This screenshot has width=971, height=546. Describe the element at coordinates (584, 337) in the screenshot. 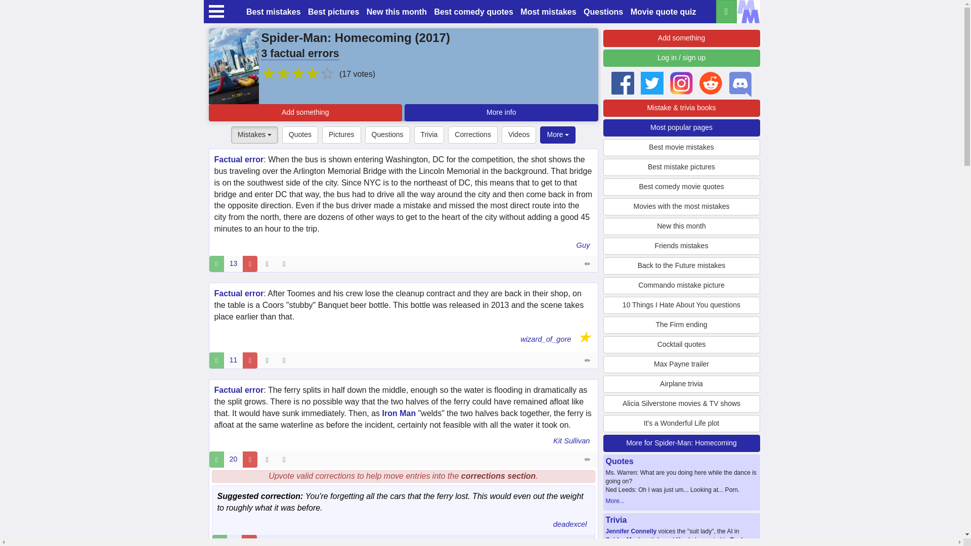

I see `Premium member` at that location.